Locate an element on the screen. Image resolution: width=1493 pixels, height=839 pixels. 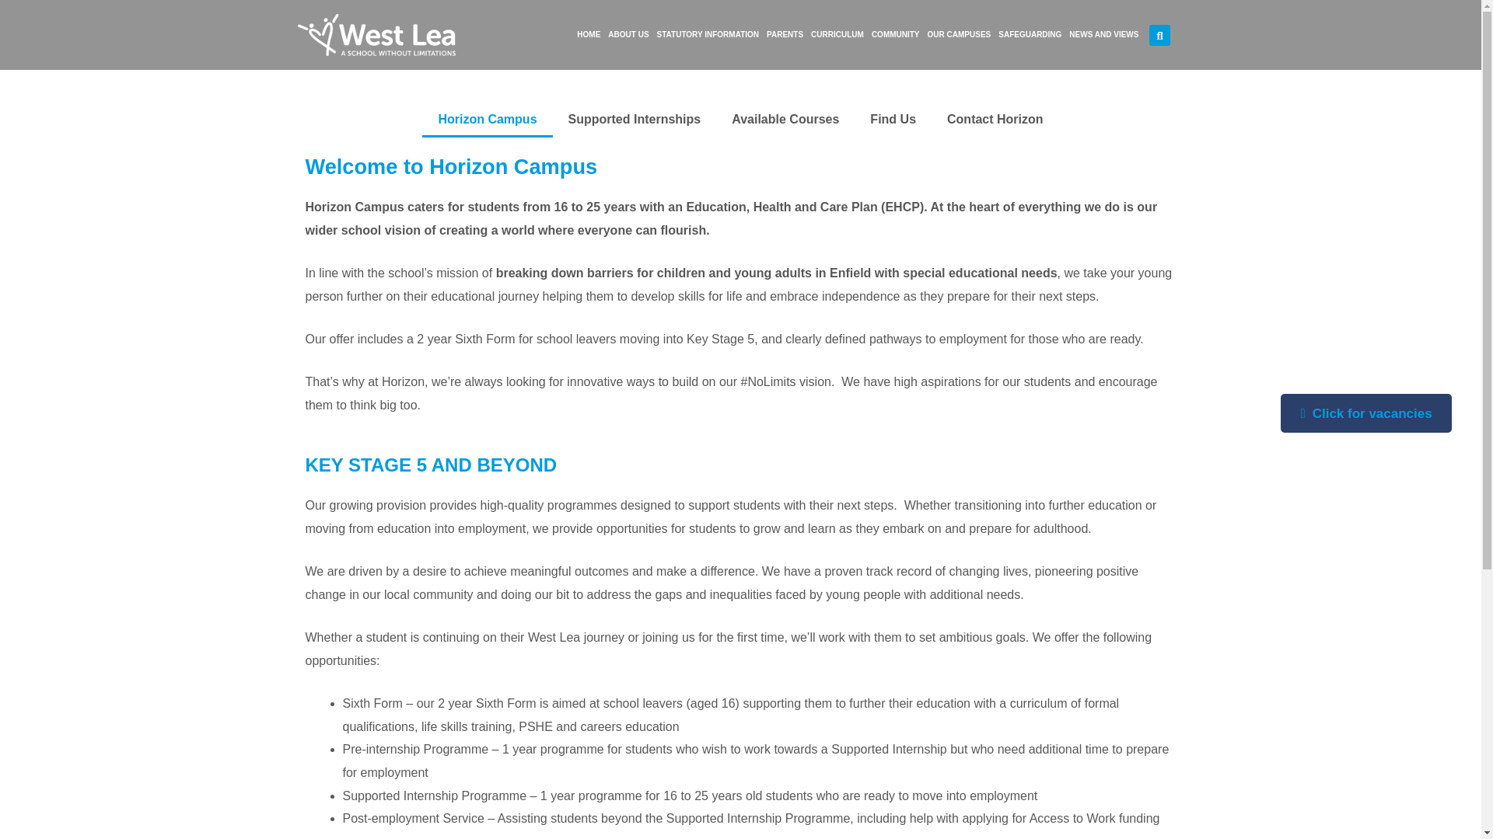
NEWS AND VIEWS is located at coordinates (1103, 34).